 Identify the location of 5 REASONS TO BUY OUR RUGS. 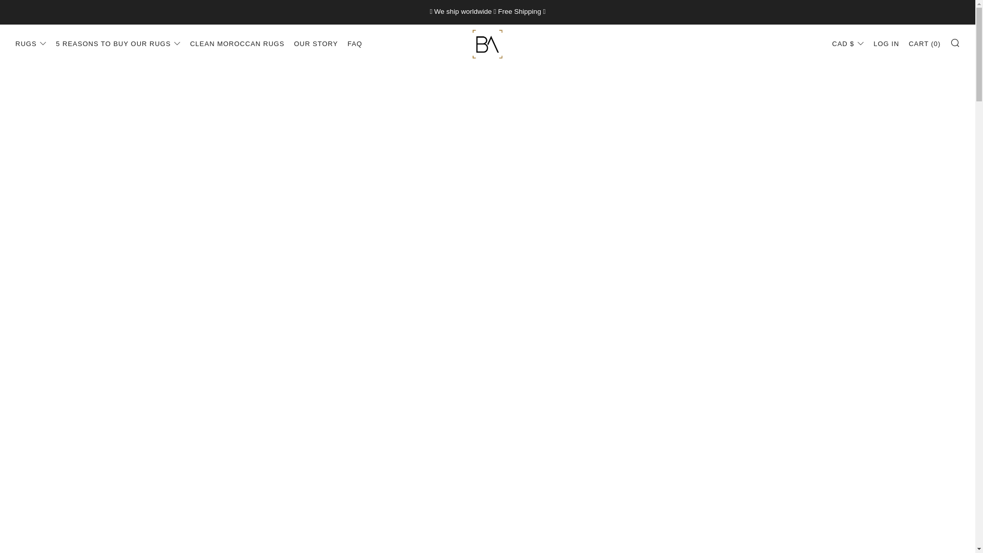
(118, 44).